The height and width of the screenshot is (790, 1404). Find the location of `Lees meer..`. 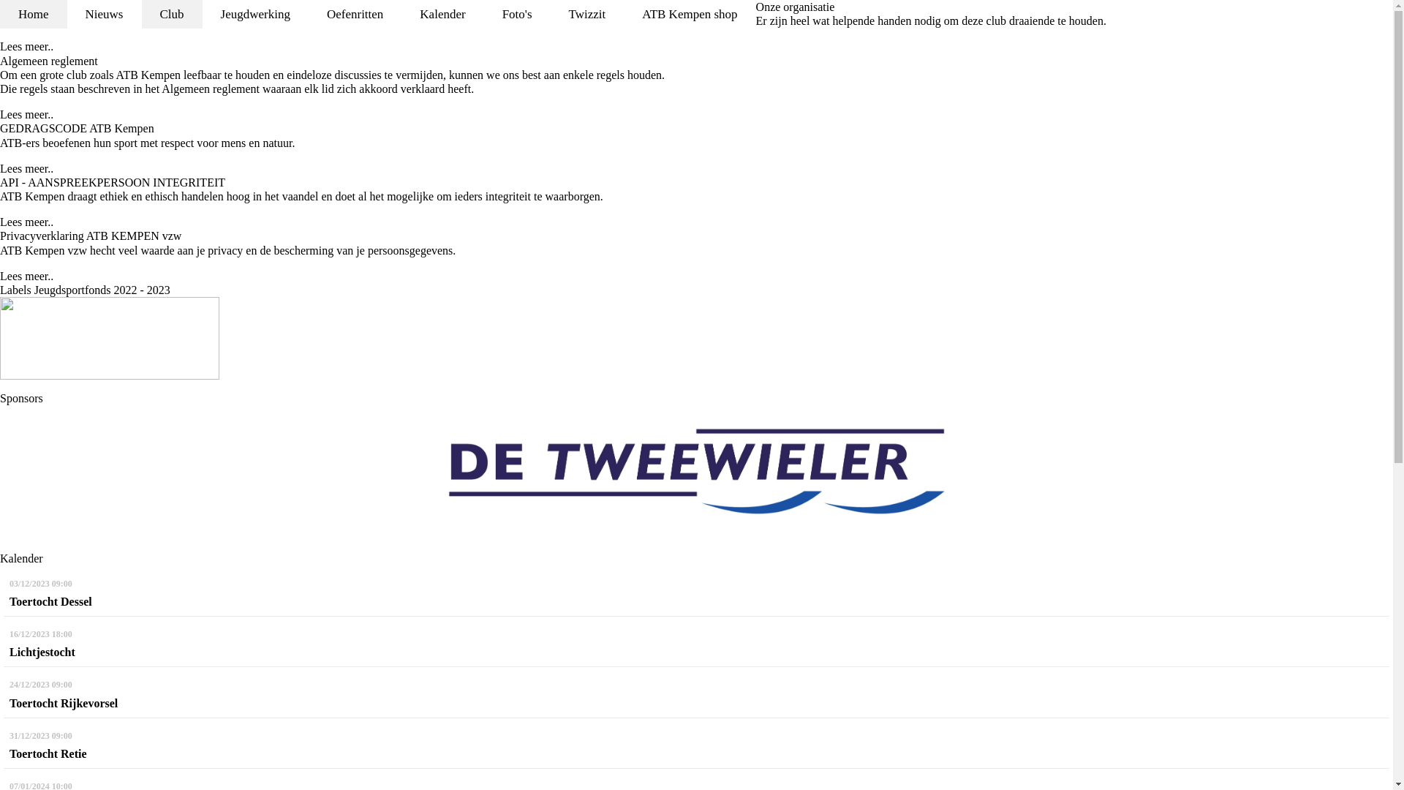

Lees meer.. is located at coordinates (26, 276).